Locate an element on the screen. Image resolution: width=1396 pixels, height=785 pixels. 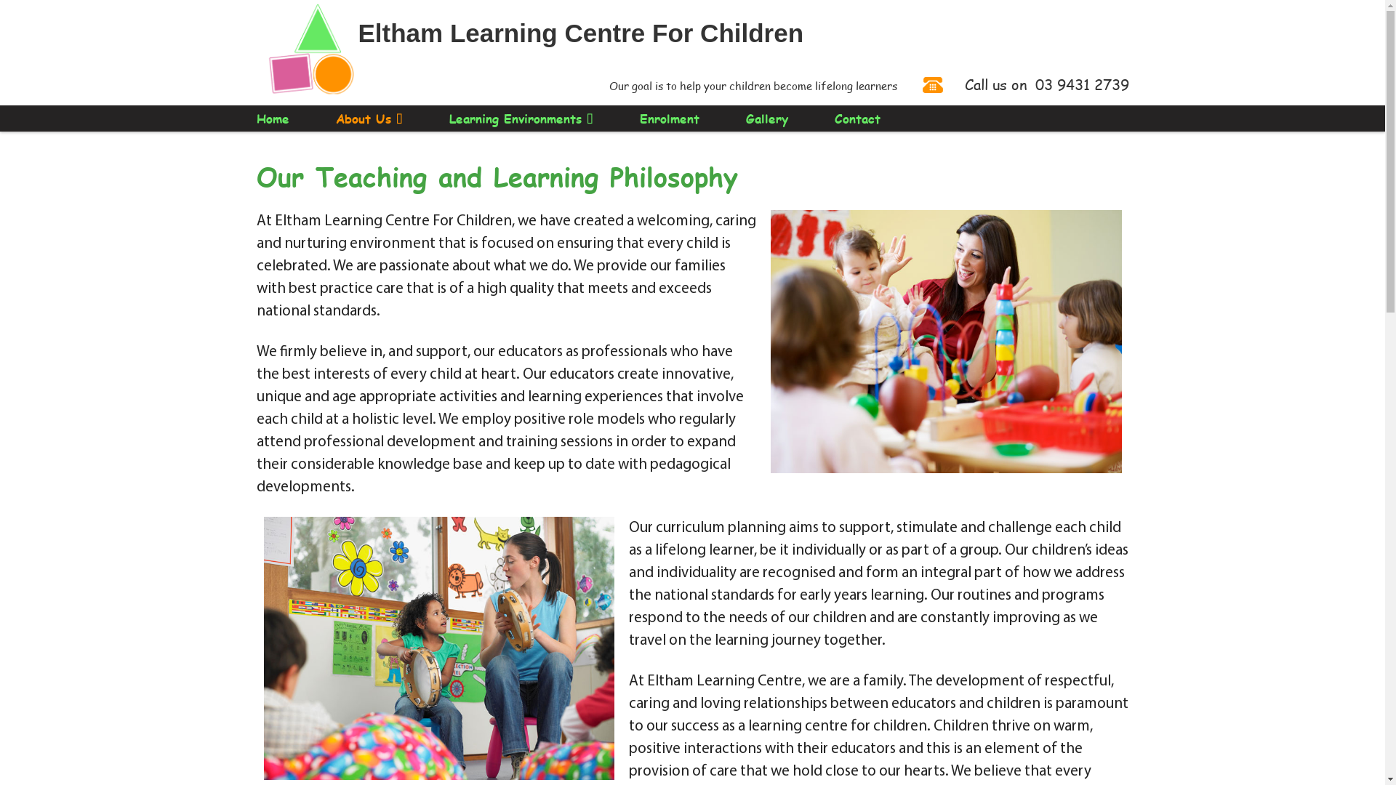
03 9431 2739 is located at coordinates (1082, 84).